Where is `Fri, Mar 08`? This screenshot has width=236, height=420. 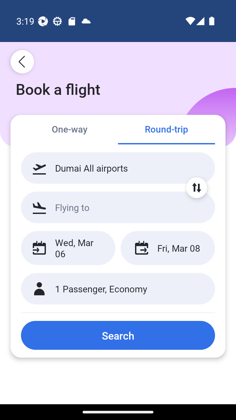 Fri, Mar 08 is located at coordinates (167, 248).